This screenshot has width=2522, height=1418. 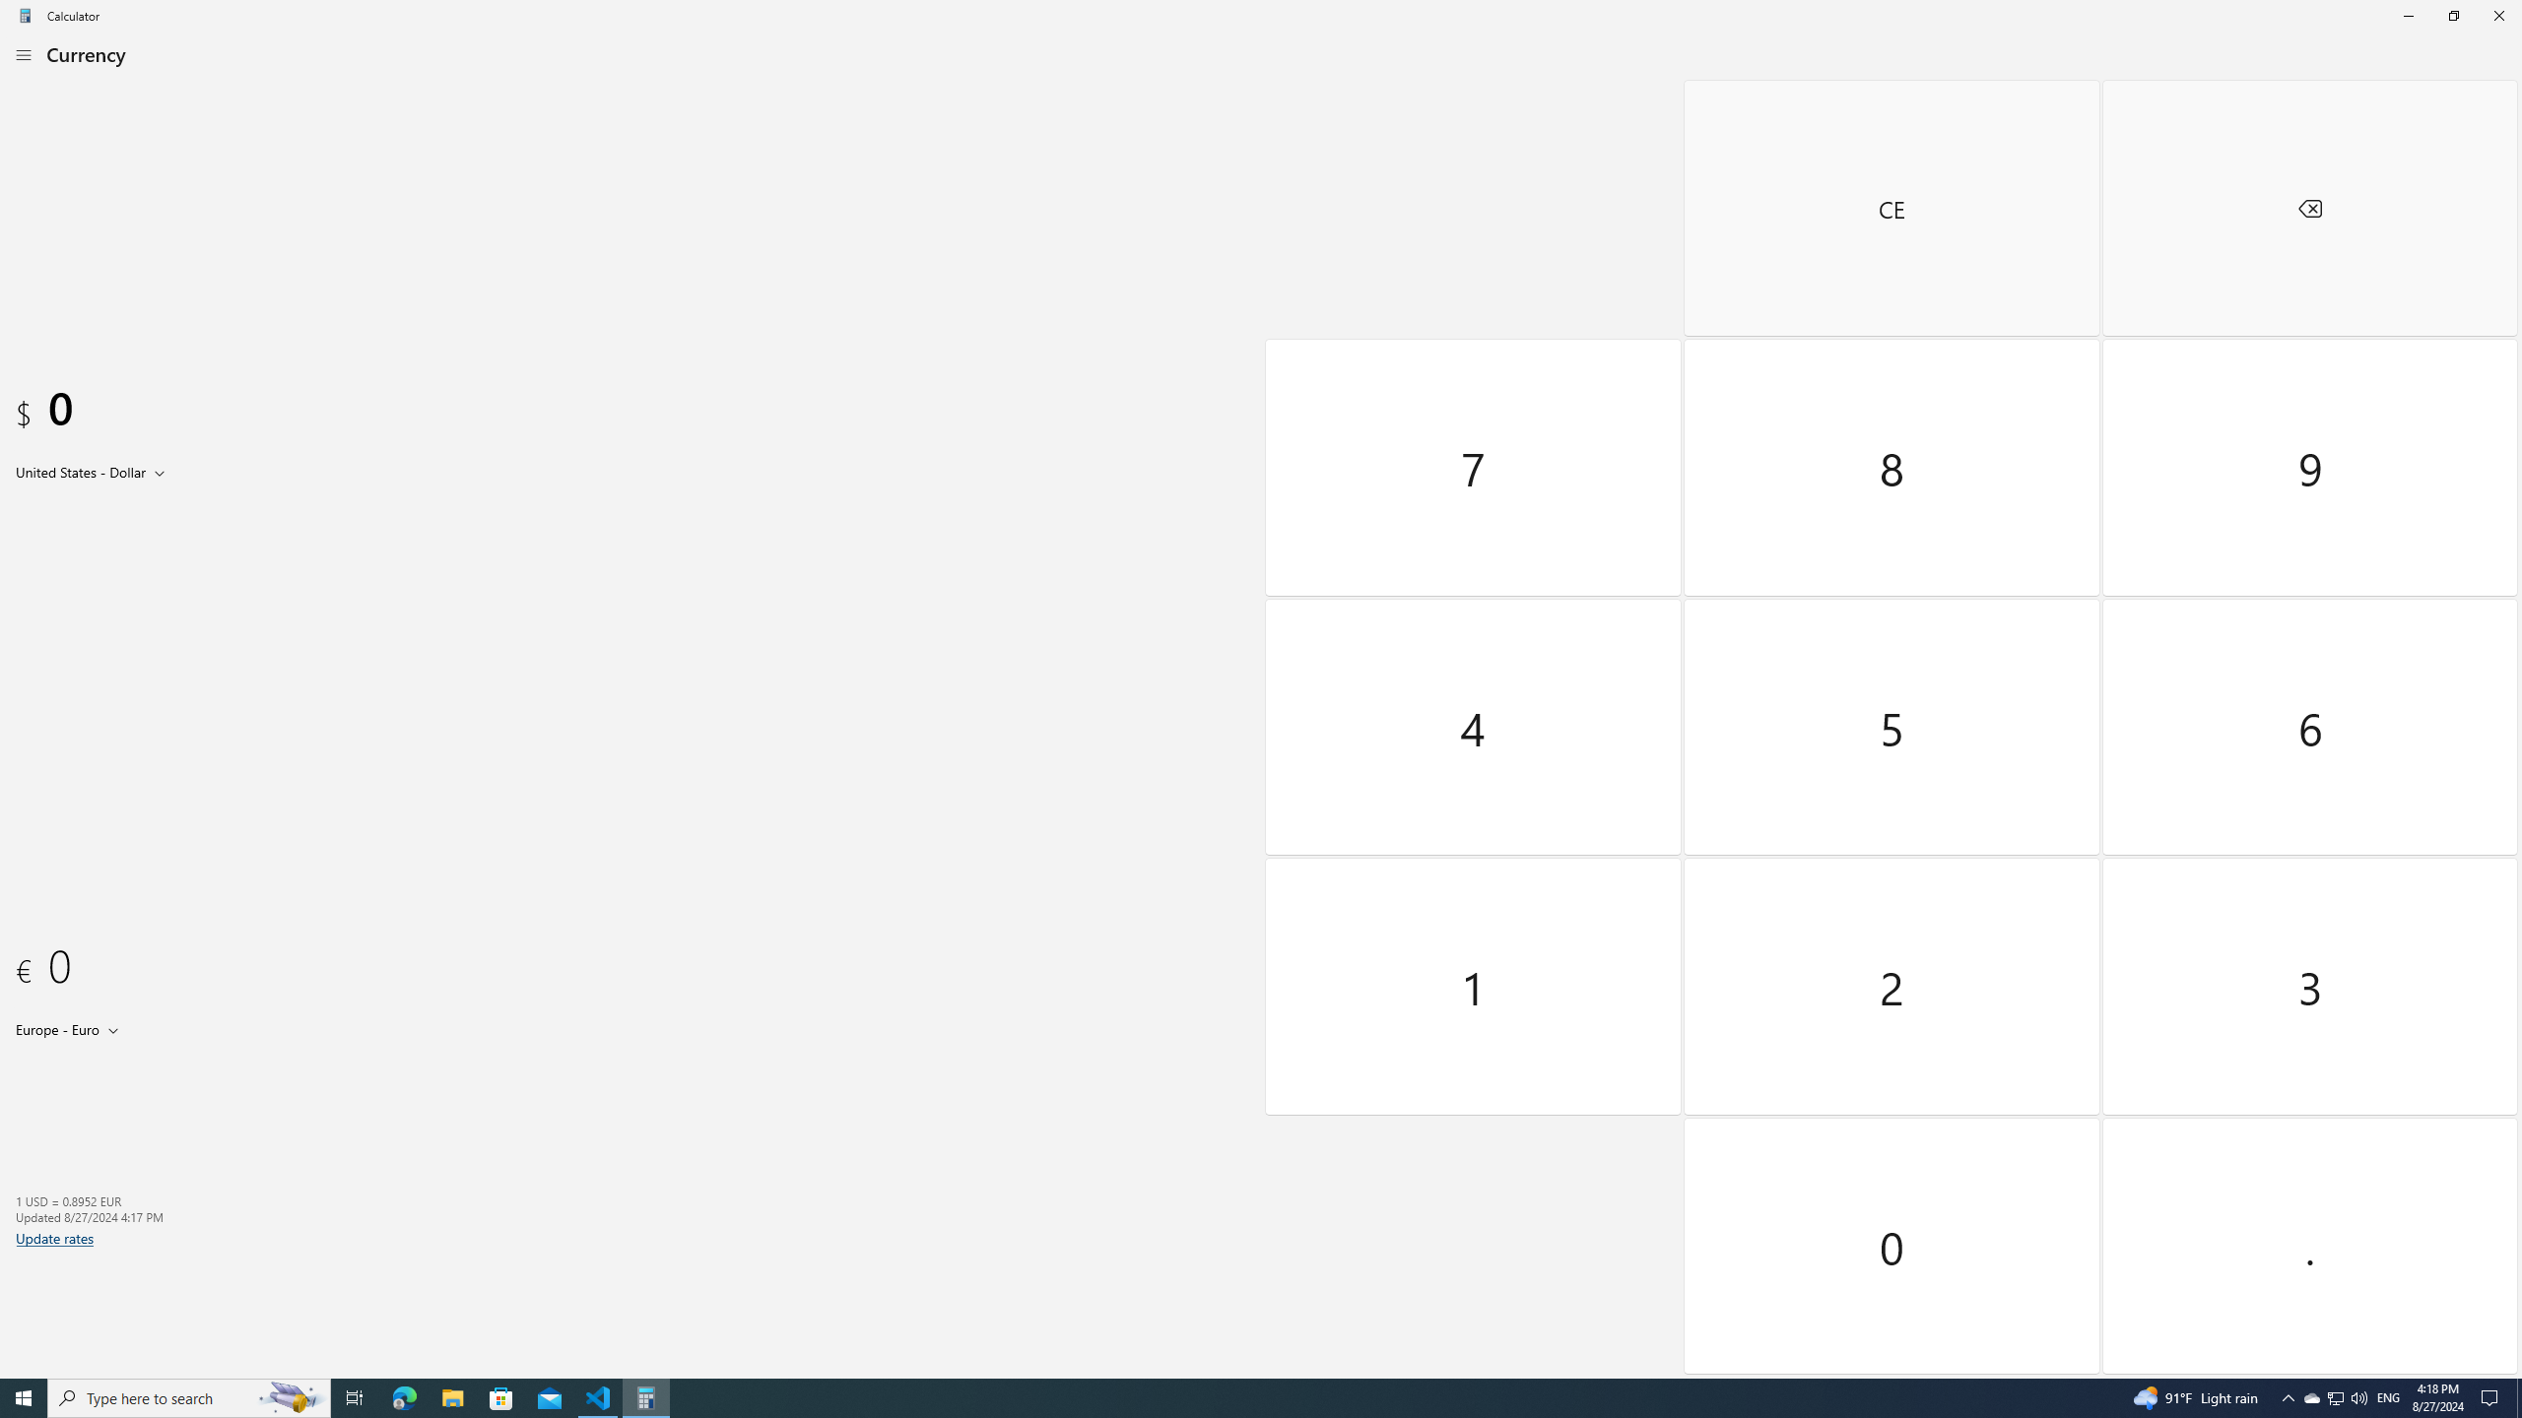 I want to click on Four, so click(x=1474, y=727).